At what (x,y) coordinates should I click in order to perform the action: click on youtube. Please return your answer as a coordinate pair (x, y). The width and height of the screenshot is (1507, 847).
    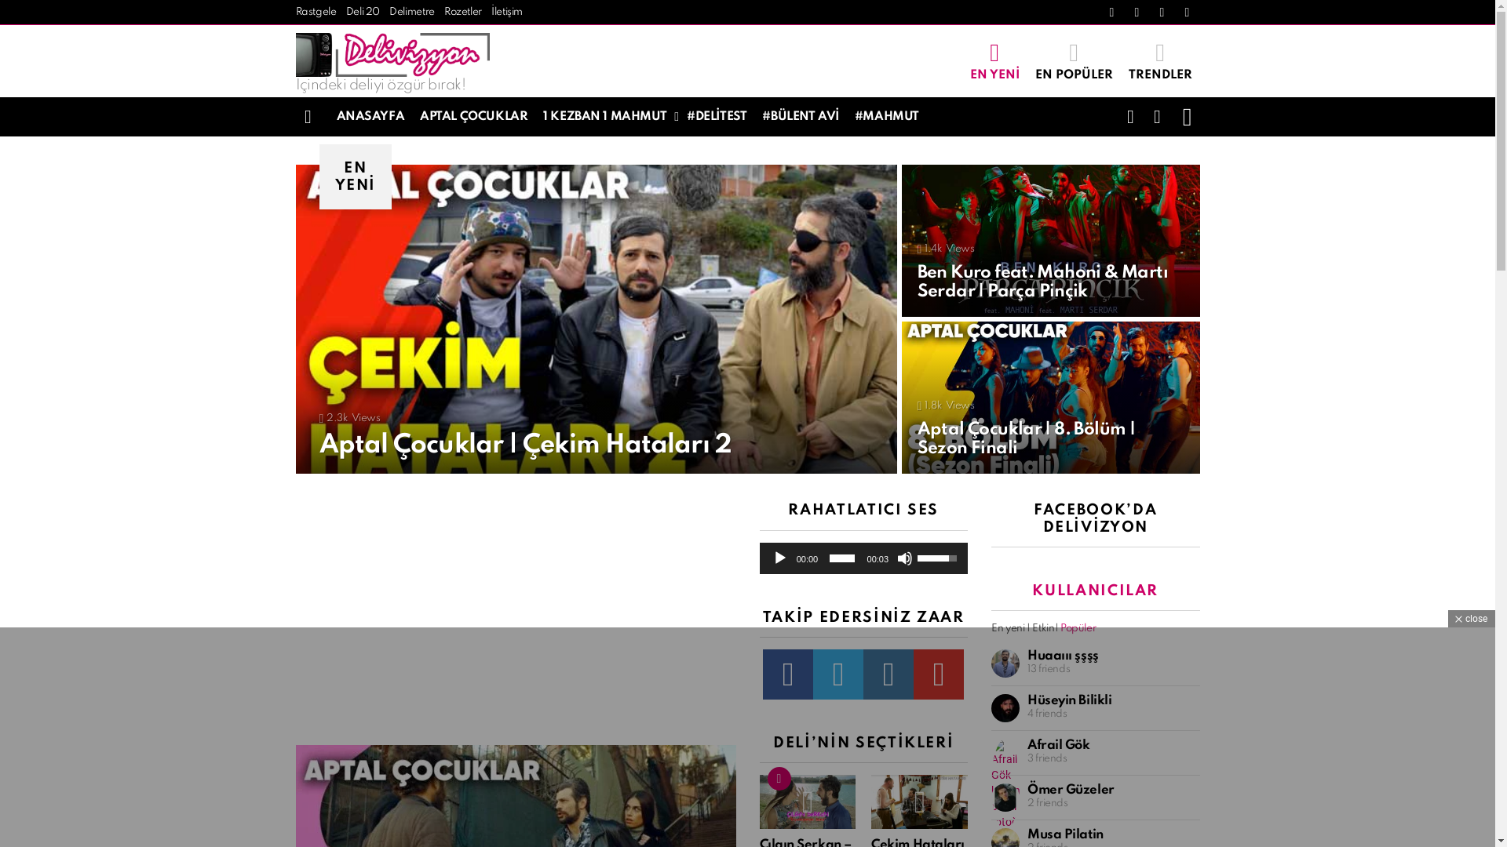
    Looking at the image, I should click on (939, 674).